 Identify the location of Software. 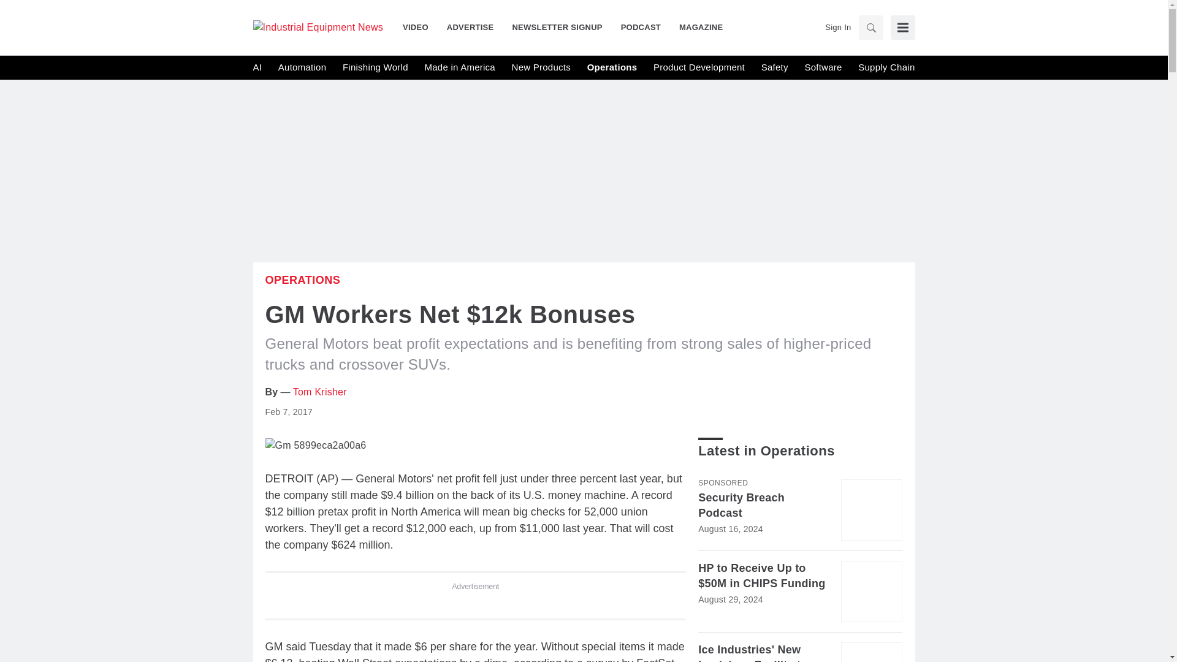
(823, 67).